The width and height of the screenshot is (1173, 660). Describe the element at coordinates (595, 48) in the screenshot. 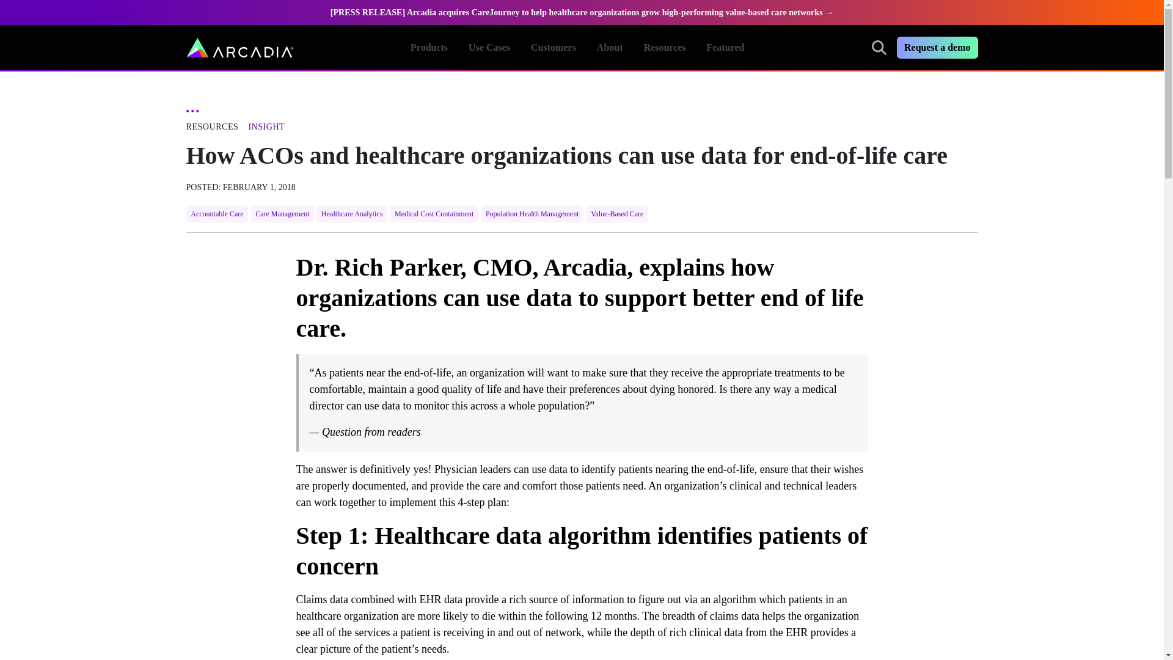

I see `Home` at that location.